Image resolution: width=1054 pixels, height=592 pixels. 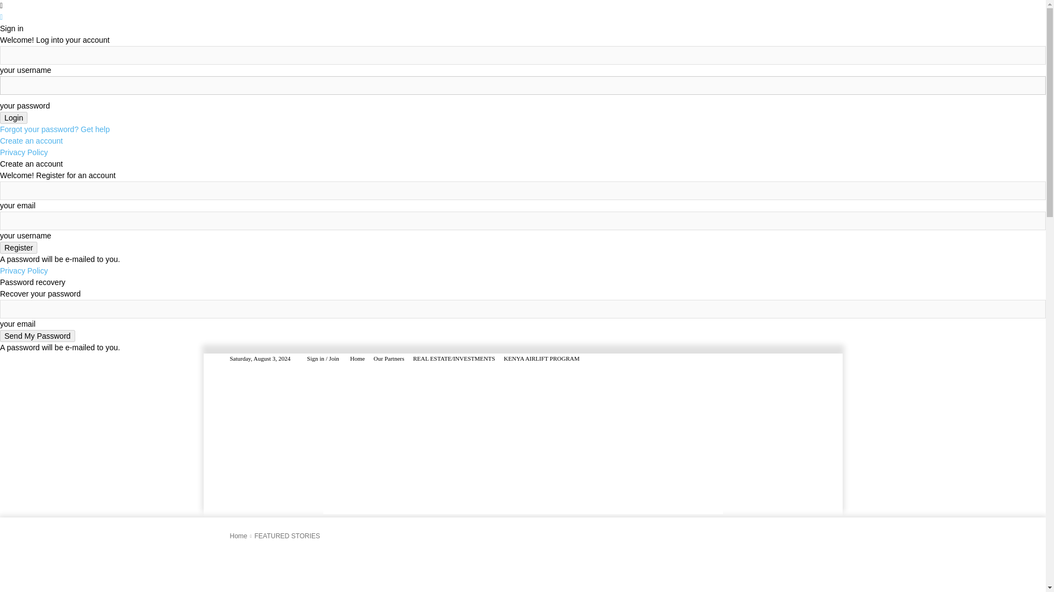 I want to click on Diaspora Messenger, so click(x=309, y=400).